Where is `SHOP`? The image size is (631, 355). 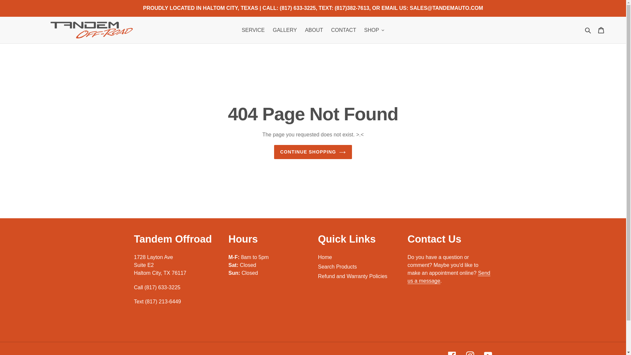 SHOP is located at coordinates (374, 30).